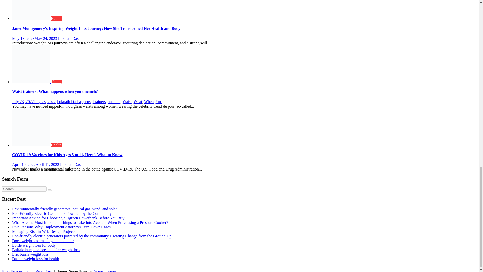  What do you see at coordinates (56, 82) in the screenshot?
I see `Health` at bounding box center [56, 82].